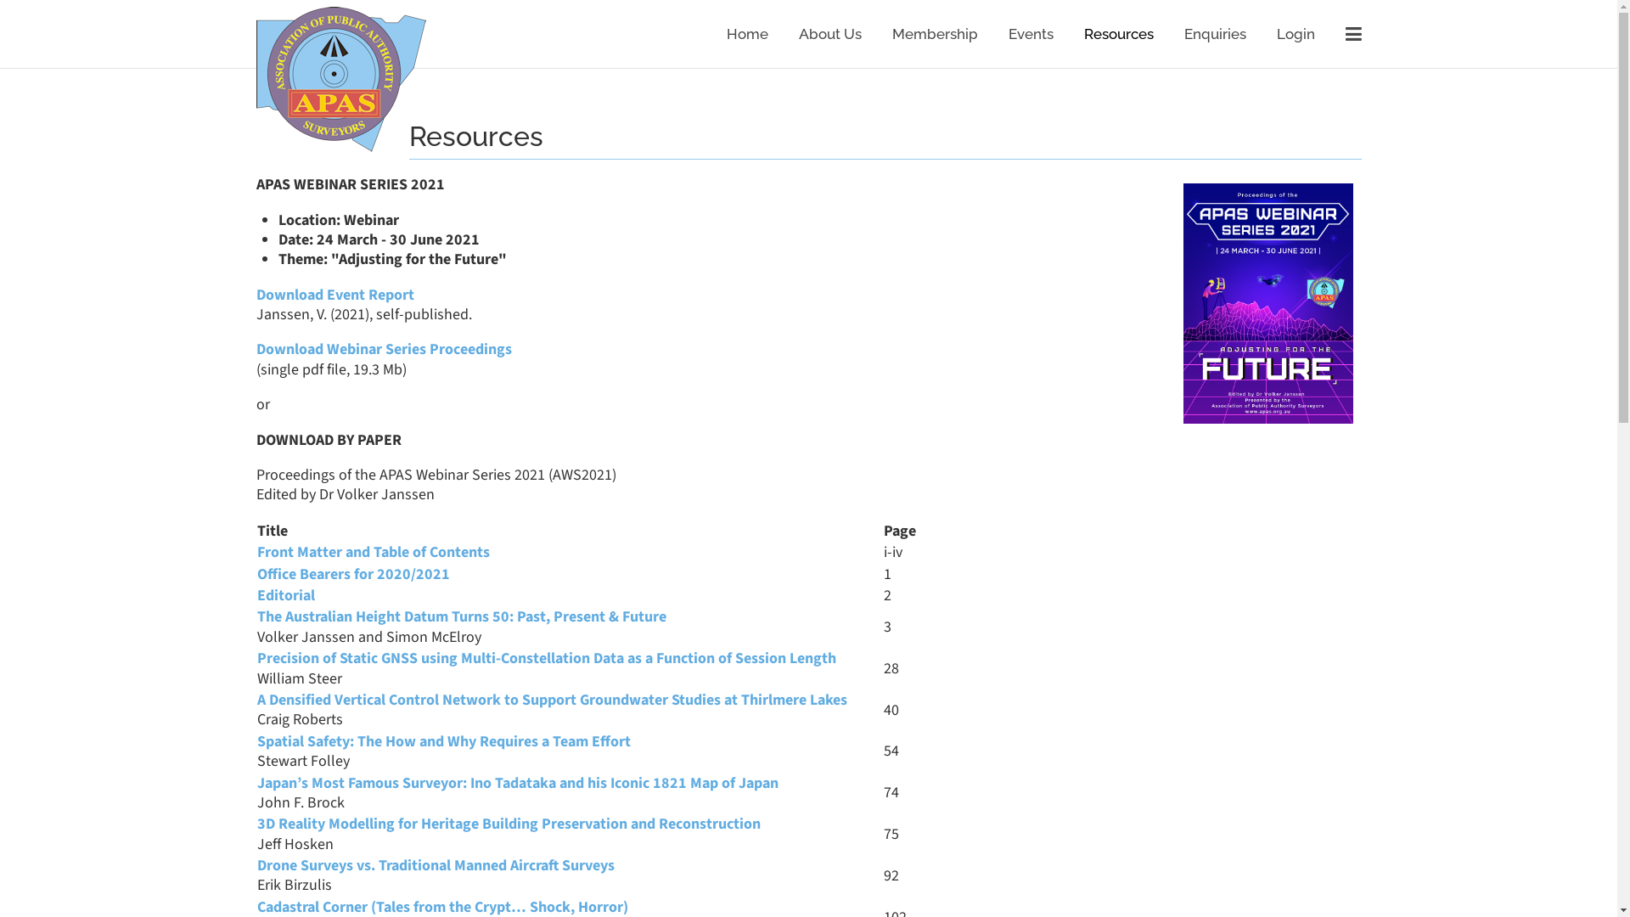  Describe the element at coordinates (285, 596) in the screenshot. I see `Editorial` at that location.